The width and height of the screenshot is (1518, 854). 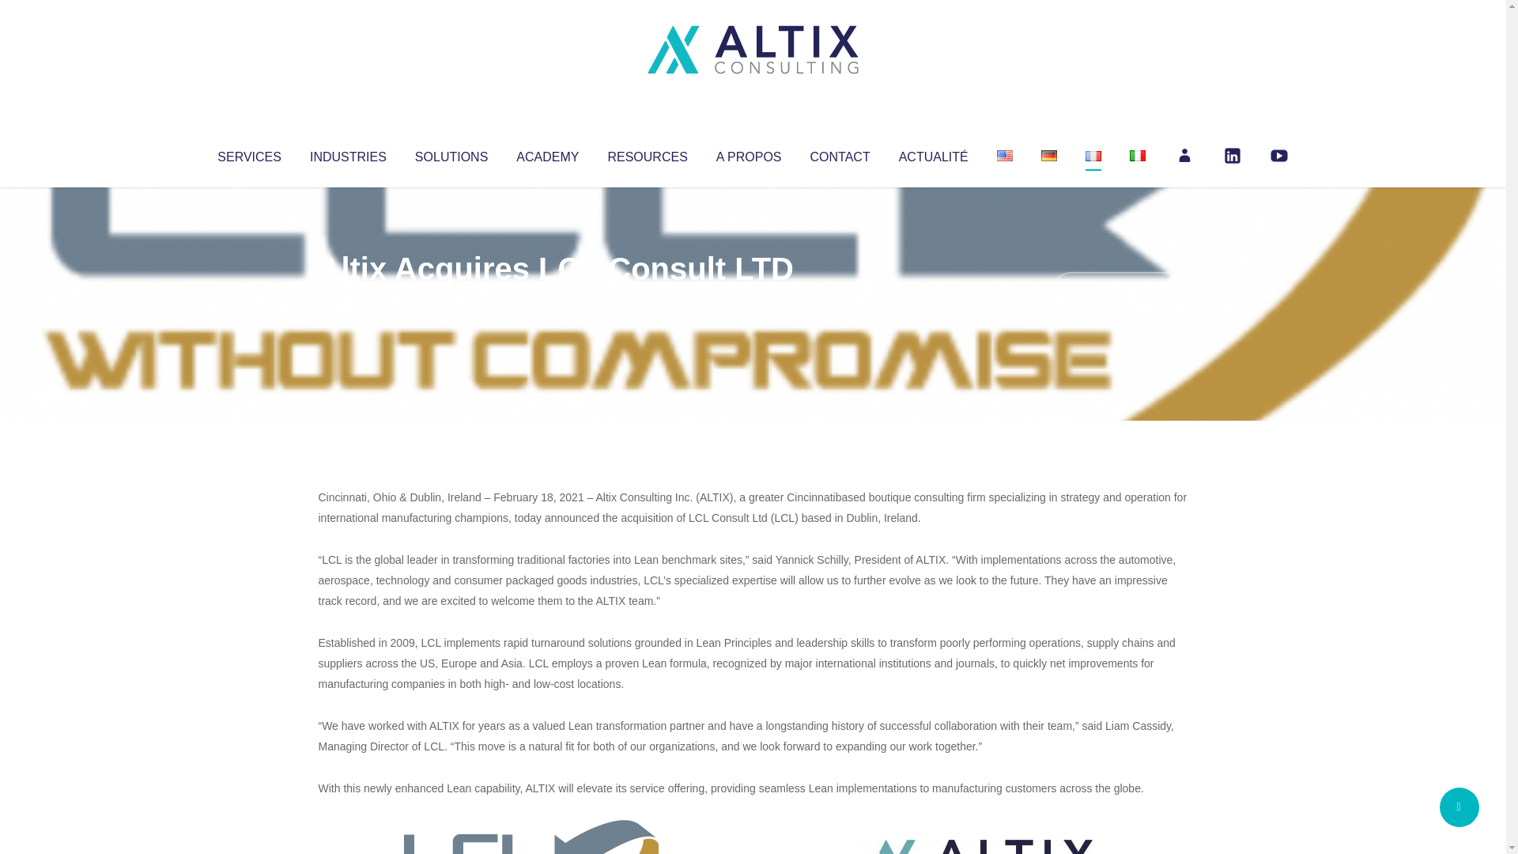 What do you see at coordinates (348, 153) in the screenshot?
I see `INDUSTRIES` at bounding box center [348, 153].